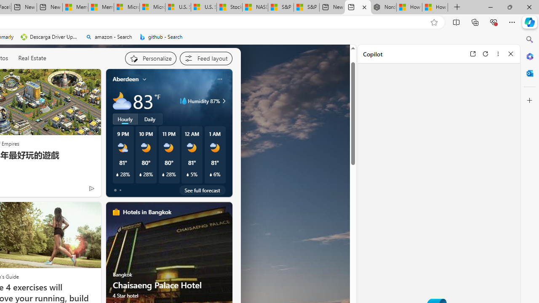 The height and width of the screenshot is (303, 539). I want to click on Real Estate, so click(32, 58).